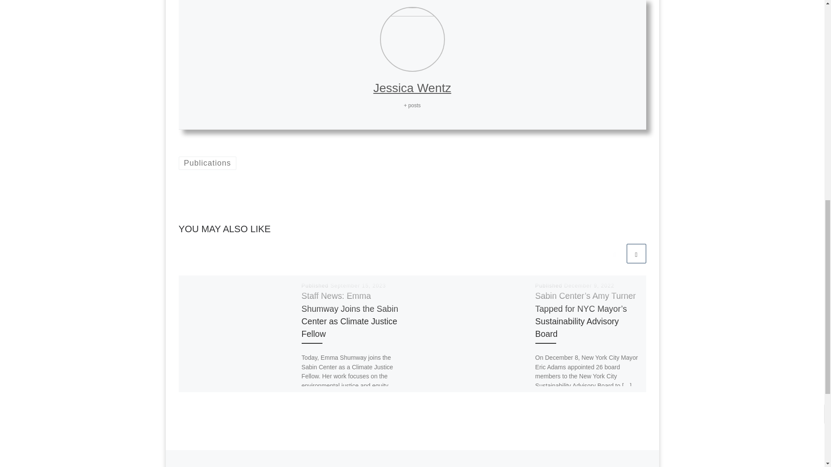 The height and width of the screenshot is (467, 831). I want to click on Back to post list, so click(412, 463).